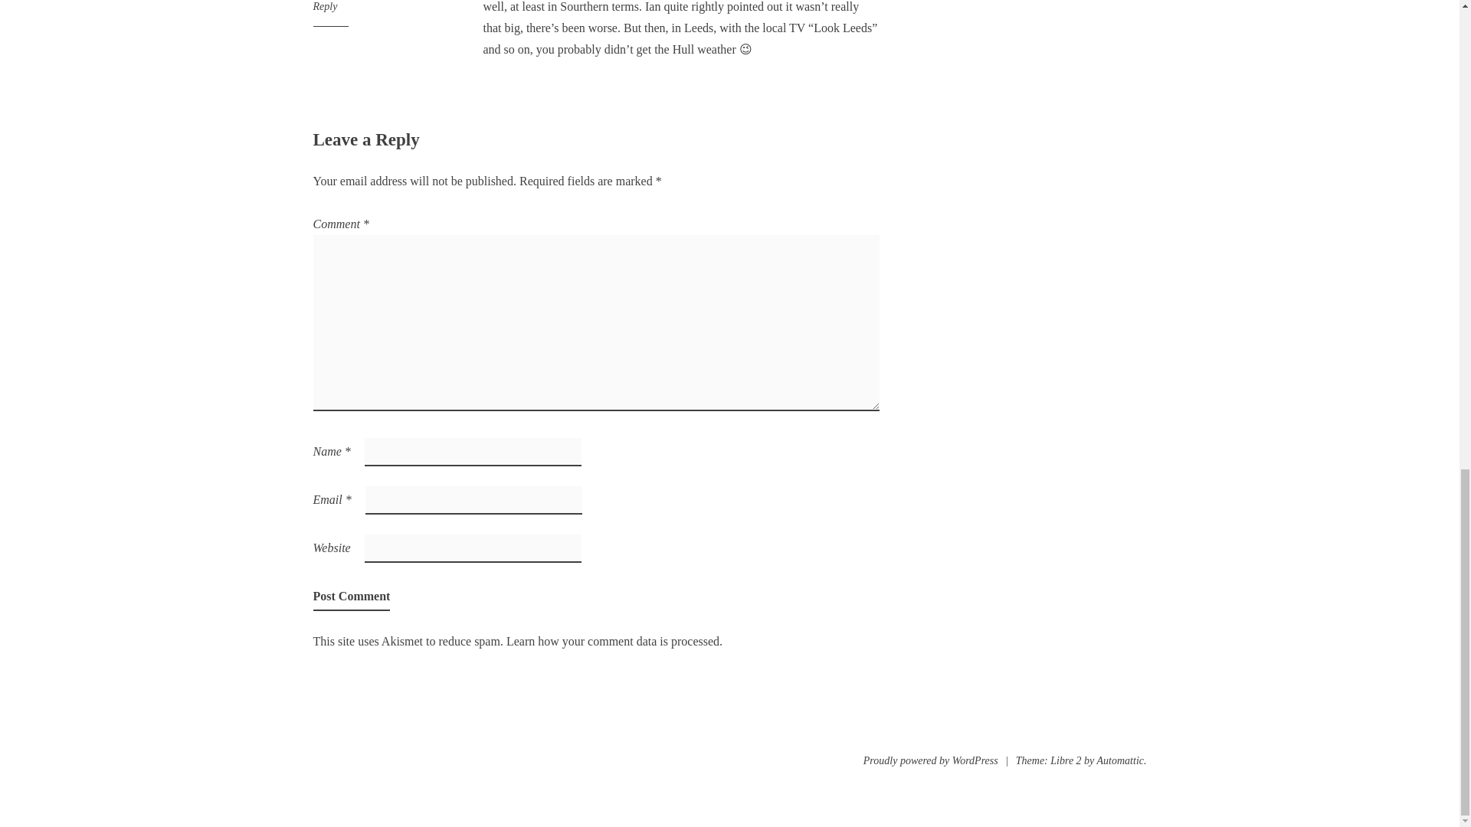  What do you see at coordinates (612, 641) in the screenshot?
I see `Learn how your comment data is processed` at bounding box center [612, 641].